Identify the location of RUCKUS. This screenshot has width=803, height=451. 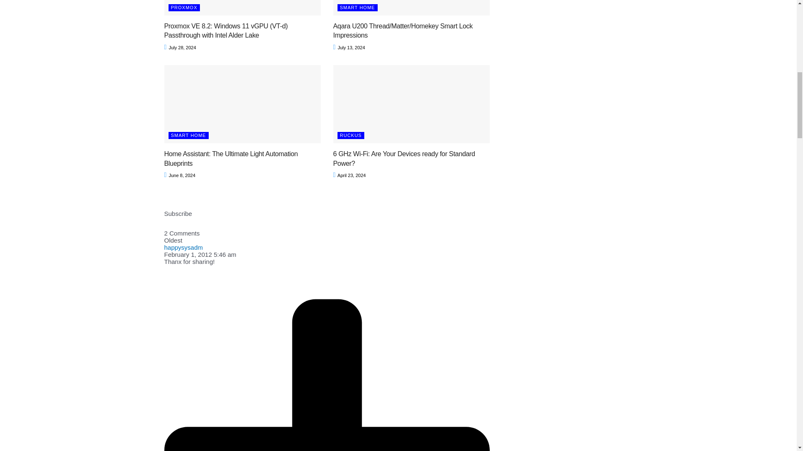
(350, 135).